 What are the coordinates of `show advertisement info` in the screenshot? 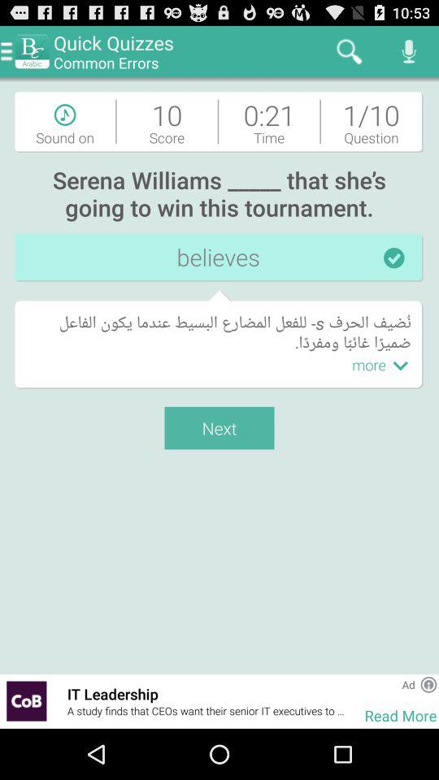 It's located at (428, 684).